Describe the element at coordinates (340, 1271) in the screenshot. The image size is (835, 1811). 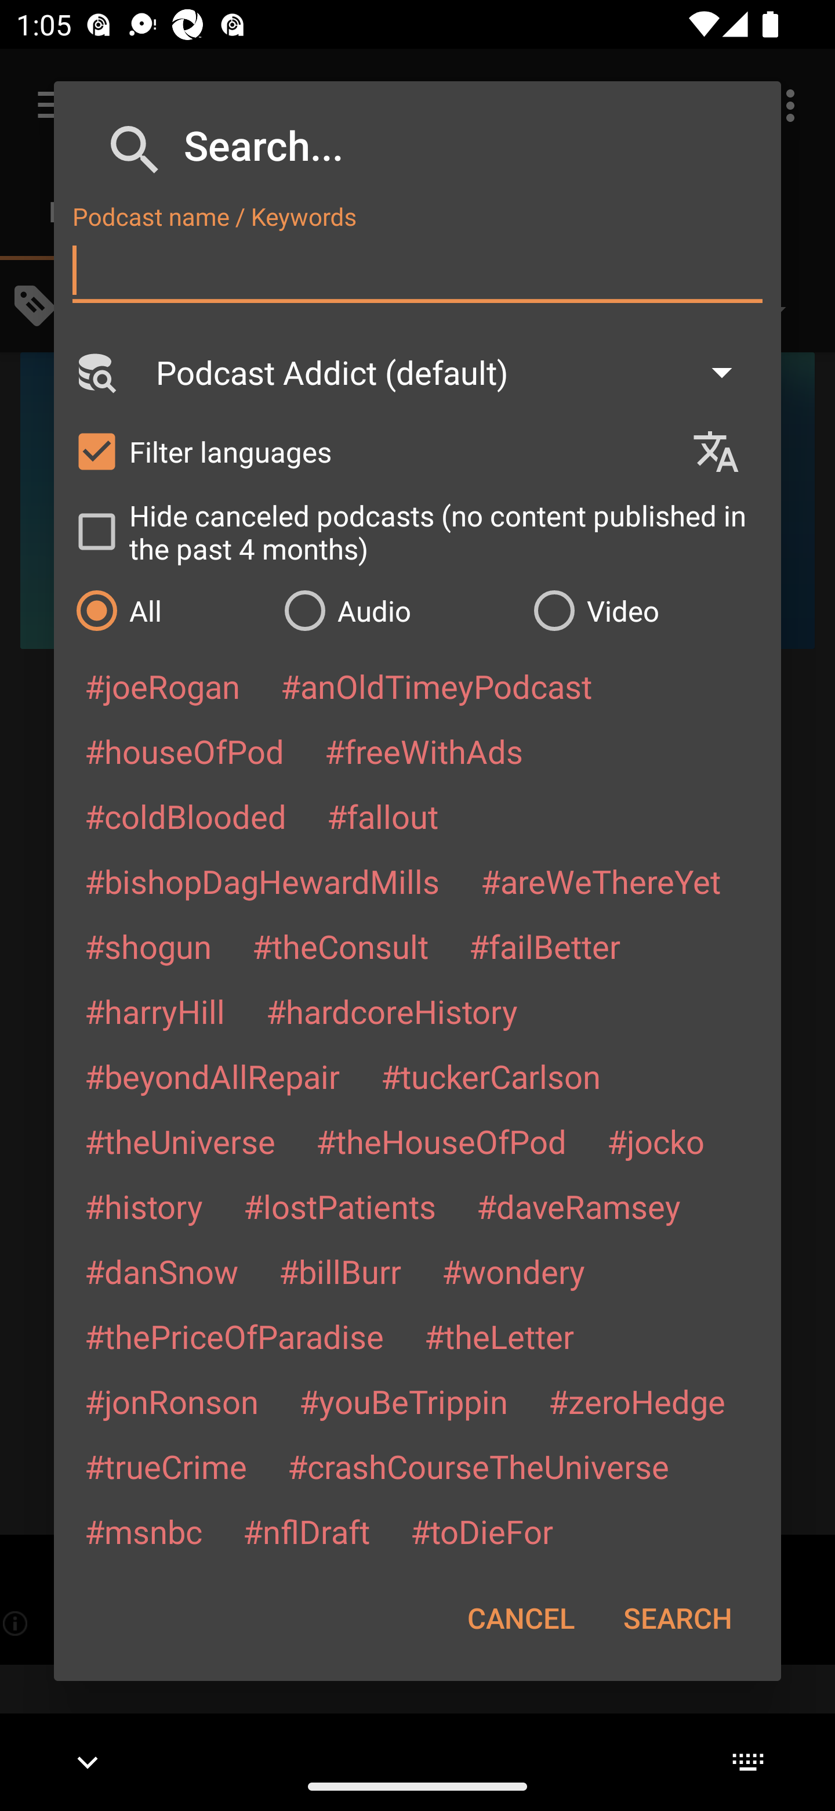
I see `#billBurr` at that location.